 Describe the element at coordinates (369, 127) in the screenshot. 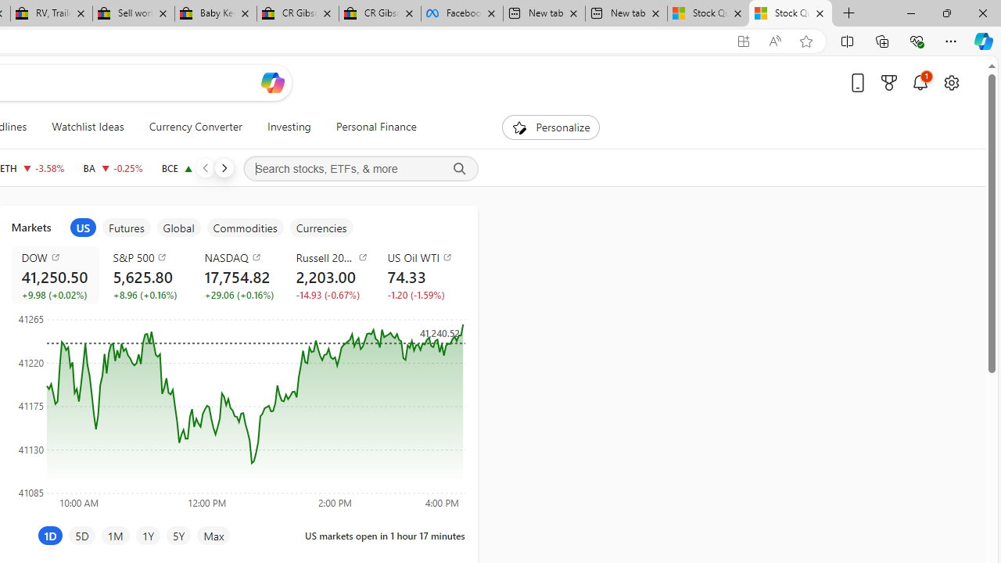

I see `Personal Finance` at that location.